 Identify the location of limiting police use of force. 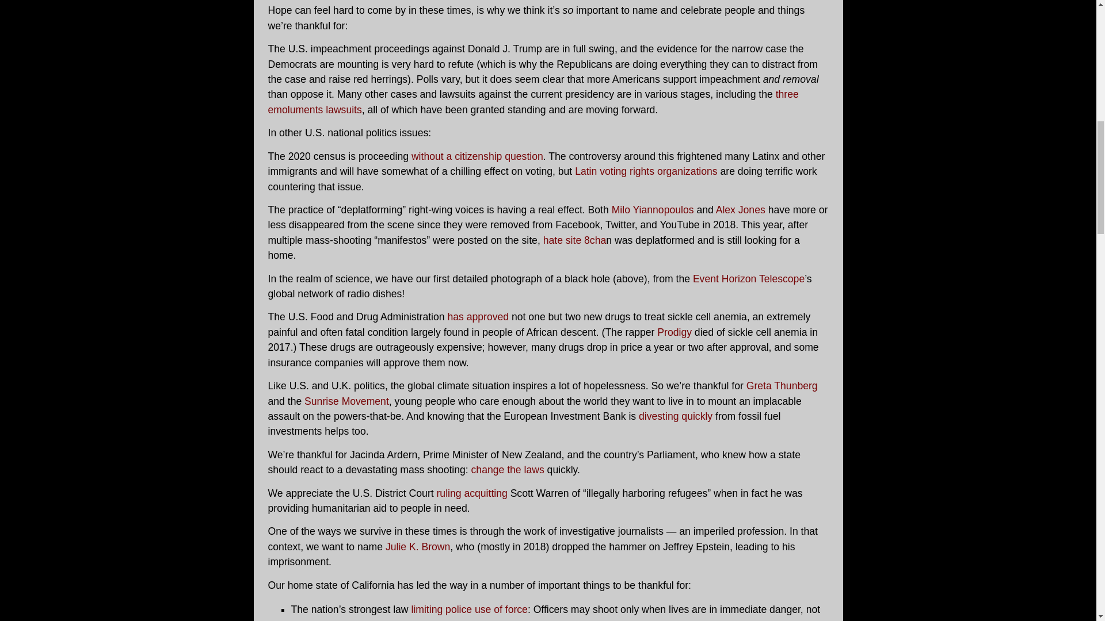
(468, 609).